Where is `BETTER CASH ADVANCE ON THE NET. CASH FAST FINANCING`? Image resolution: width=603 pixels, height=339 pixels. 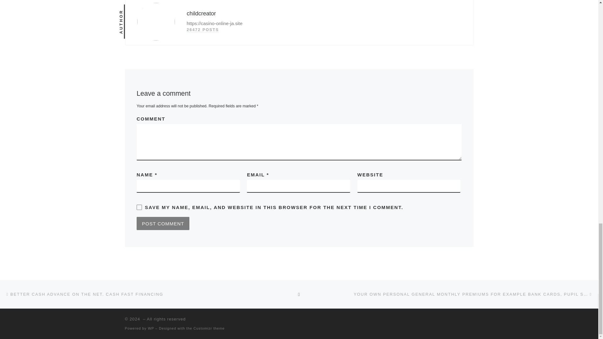 BETTER CASH ADVANCE ON THE NET. CASH FAST FINANCING is located at coordinates (84, 294).